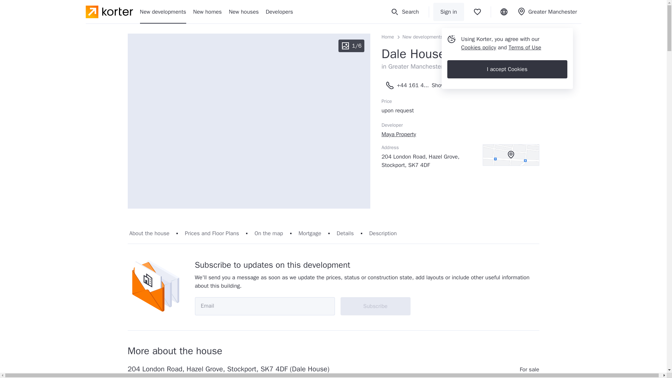 The image size is (672, 378). What do you see at coordinates (399, 134) in the screenshot?
I see `Maya Property` at bounding box center [399, 134].